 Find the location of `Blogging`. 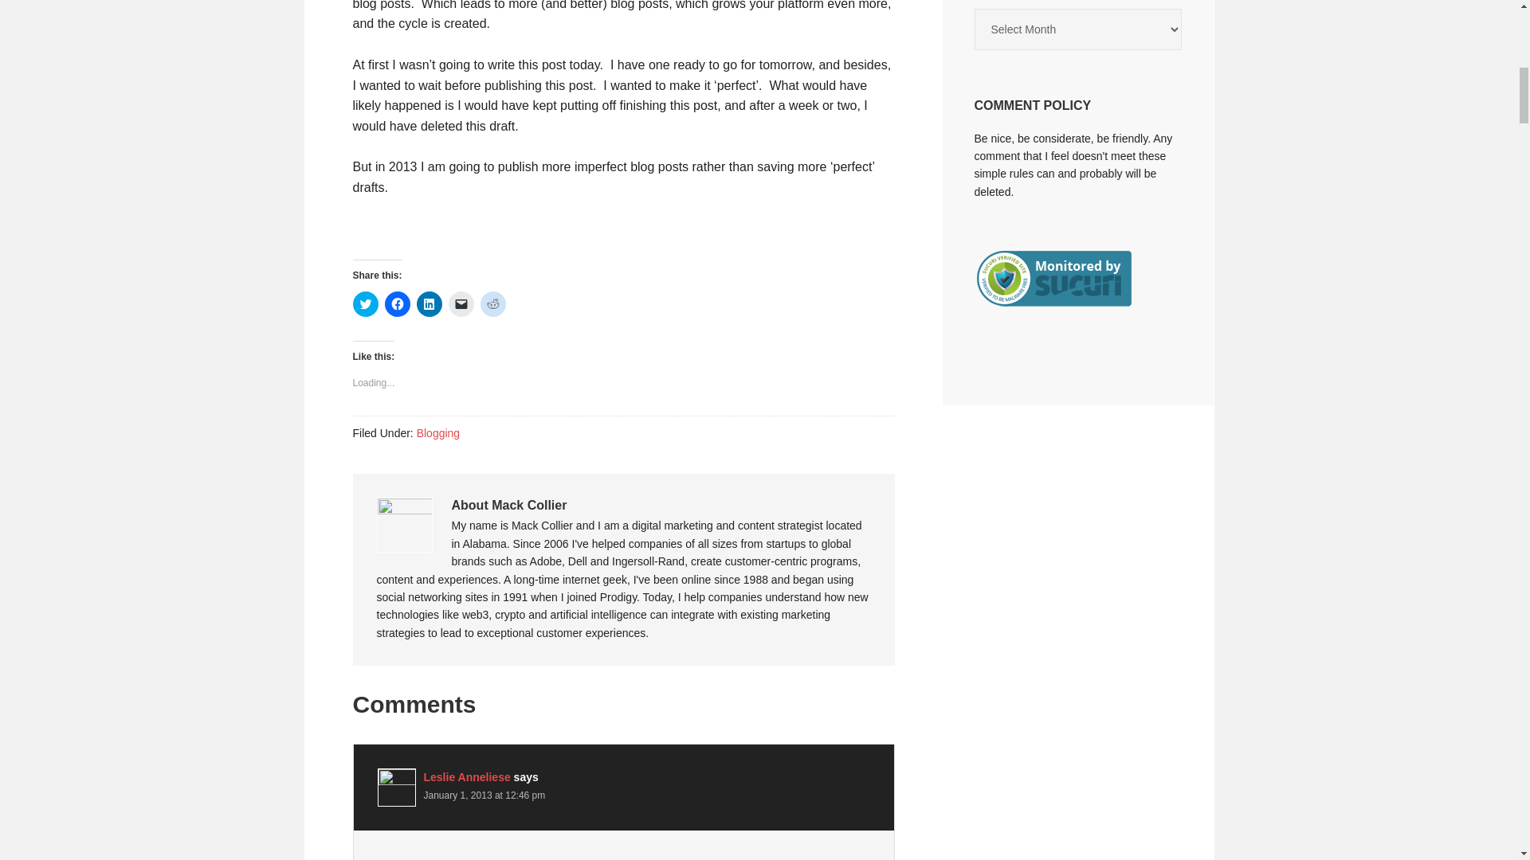

Blogging is located at coordinates (438, 432).